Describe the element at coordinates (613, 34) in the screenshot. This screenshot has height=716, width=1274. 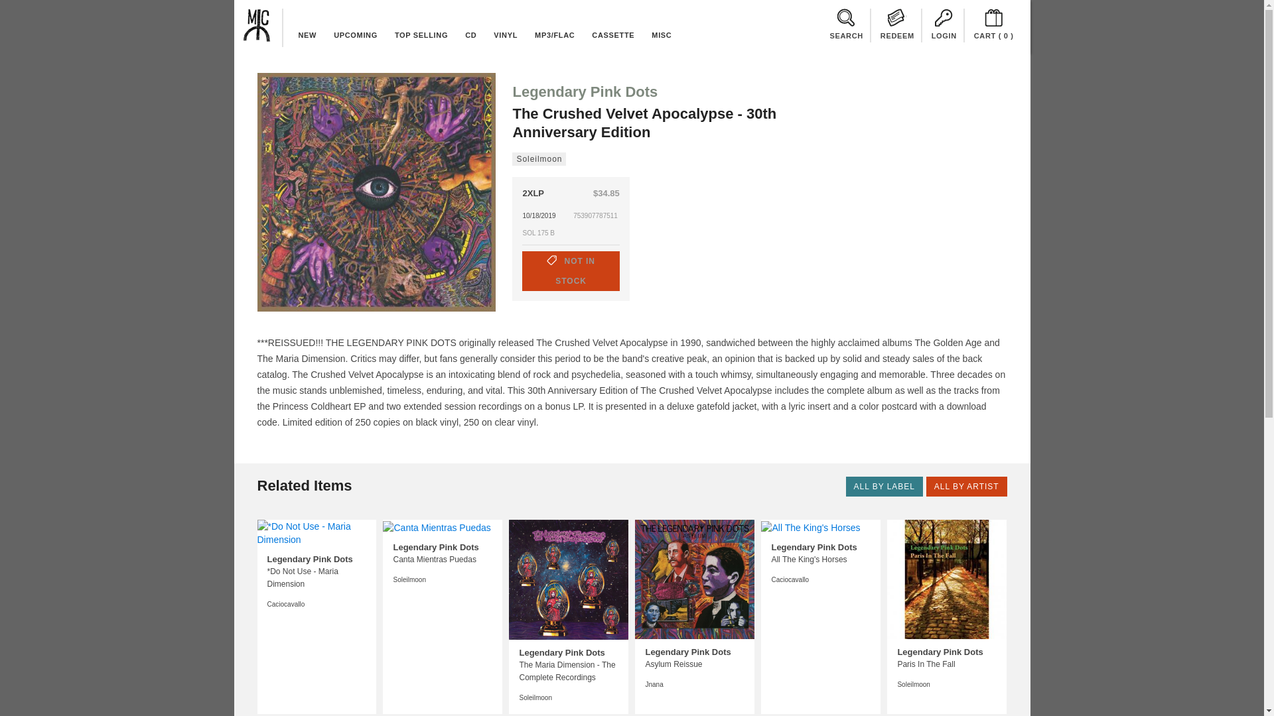
I see `CASSETTE` at that location.